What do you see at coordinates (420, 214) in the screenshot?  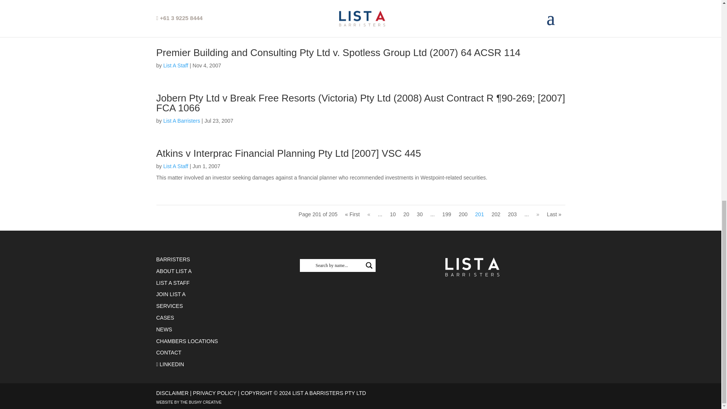 I see `30` at bounding box center [420, 214].